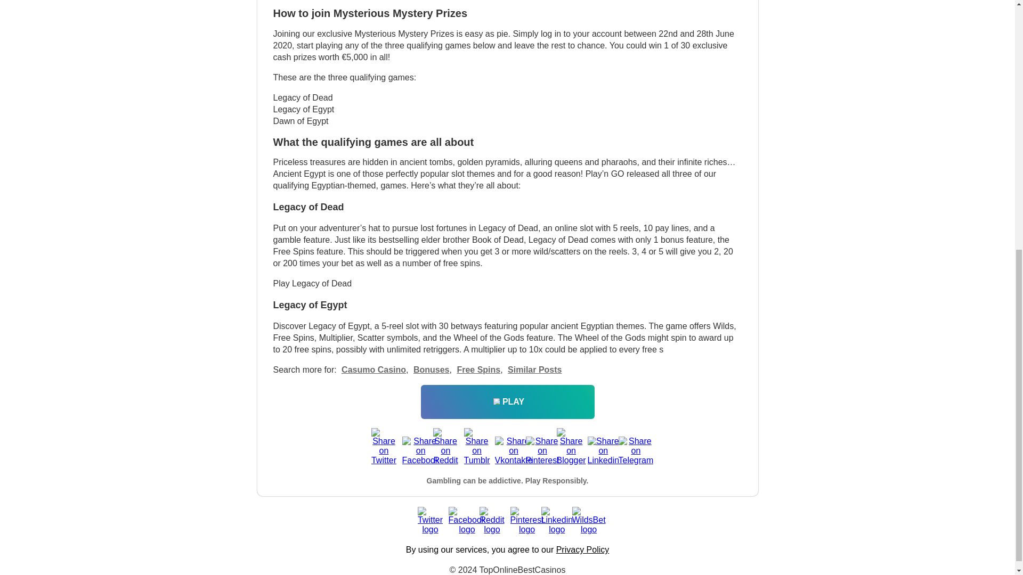 The width and height of the screenshot is (1023, 575). Describe the element at coordinates (600, 449) in the screenshot. I see `Share on Linkedin` at that location.